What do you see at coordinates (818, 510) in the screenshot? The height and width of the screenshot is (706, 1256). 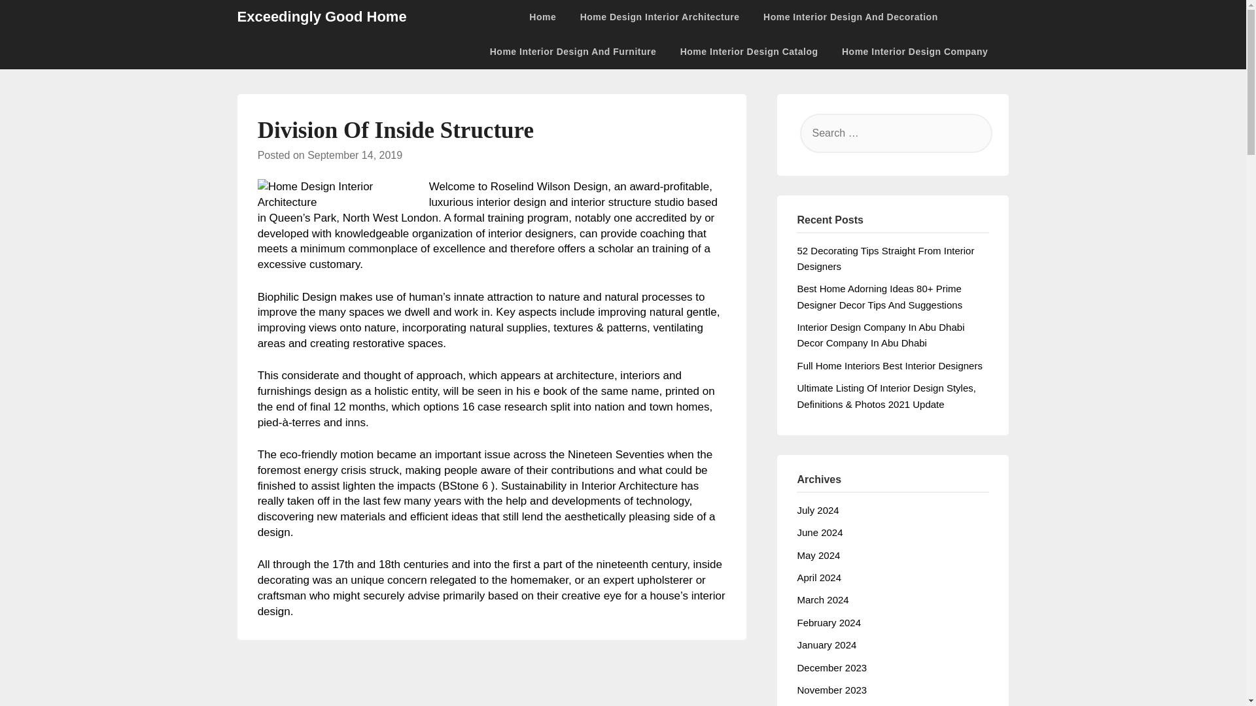 I see `July 2024` at bounding box center [818, 510].